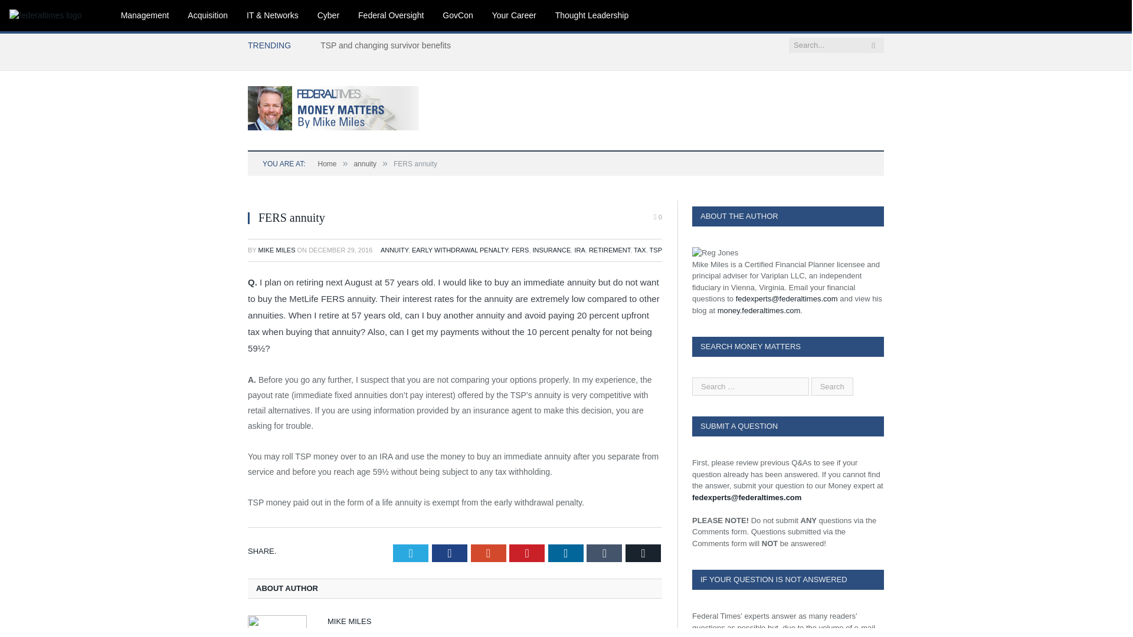 The image size is (1133, 637). I want to click on Search, so click(832, 386).